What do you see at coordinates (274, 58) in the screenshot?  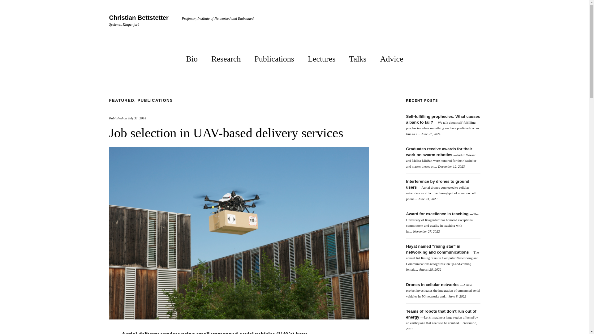 I see `Publications` at bounding box center [274, 58].